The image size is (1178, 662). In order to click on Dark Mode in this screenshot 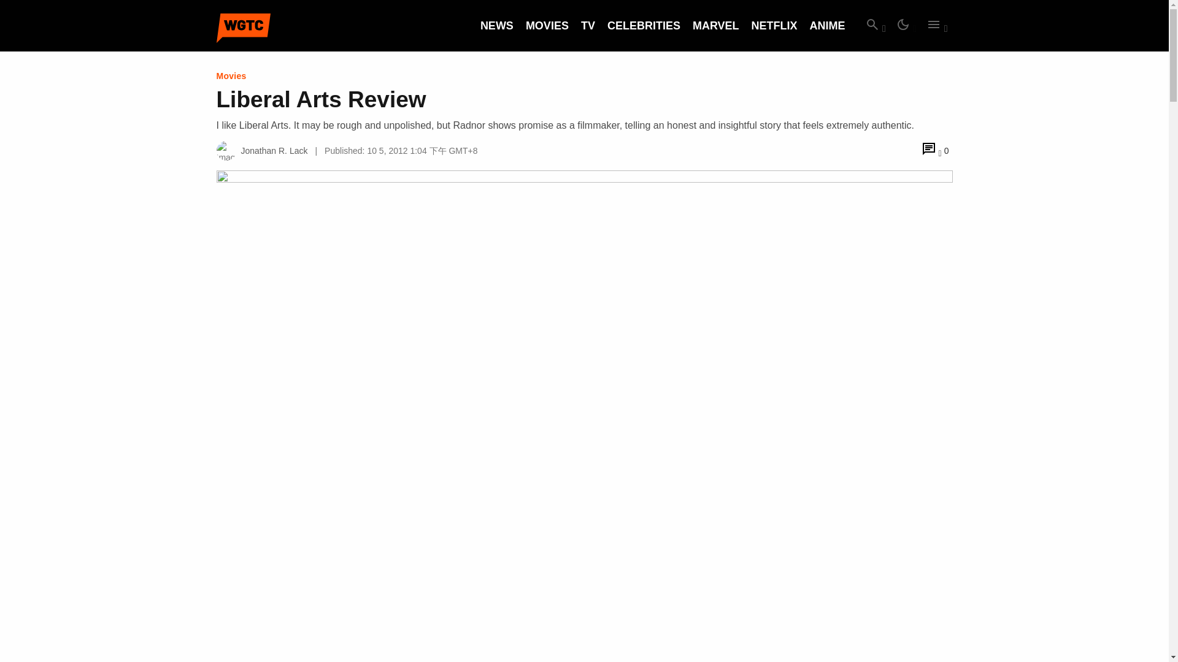, I will do `click(906, 26)`.